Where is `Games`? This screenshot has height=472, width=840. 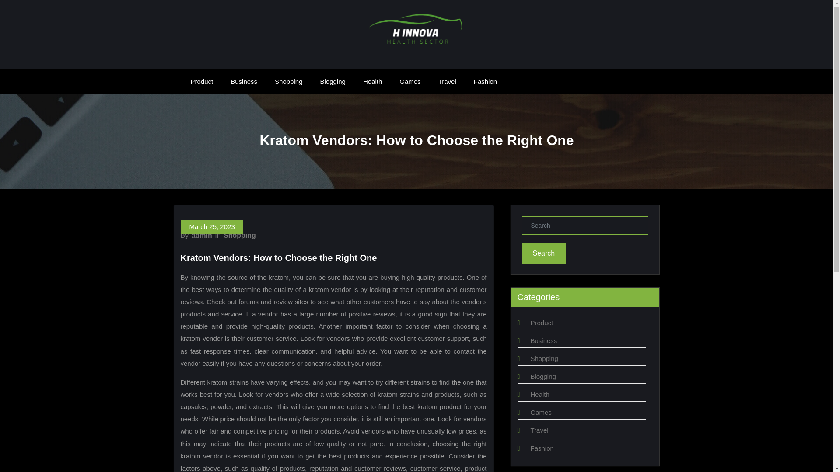 Games is located at coordinates (540, 412).